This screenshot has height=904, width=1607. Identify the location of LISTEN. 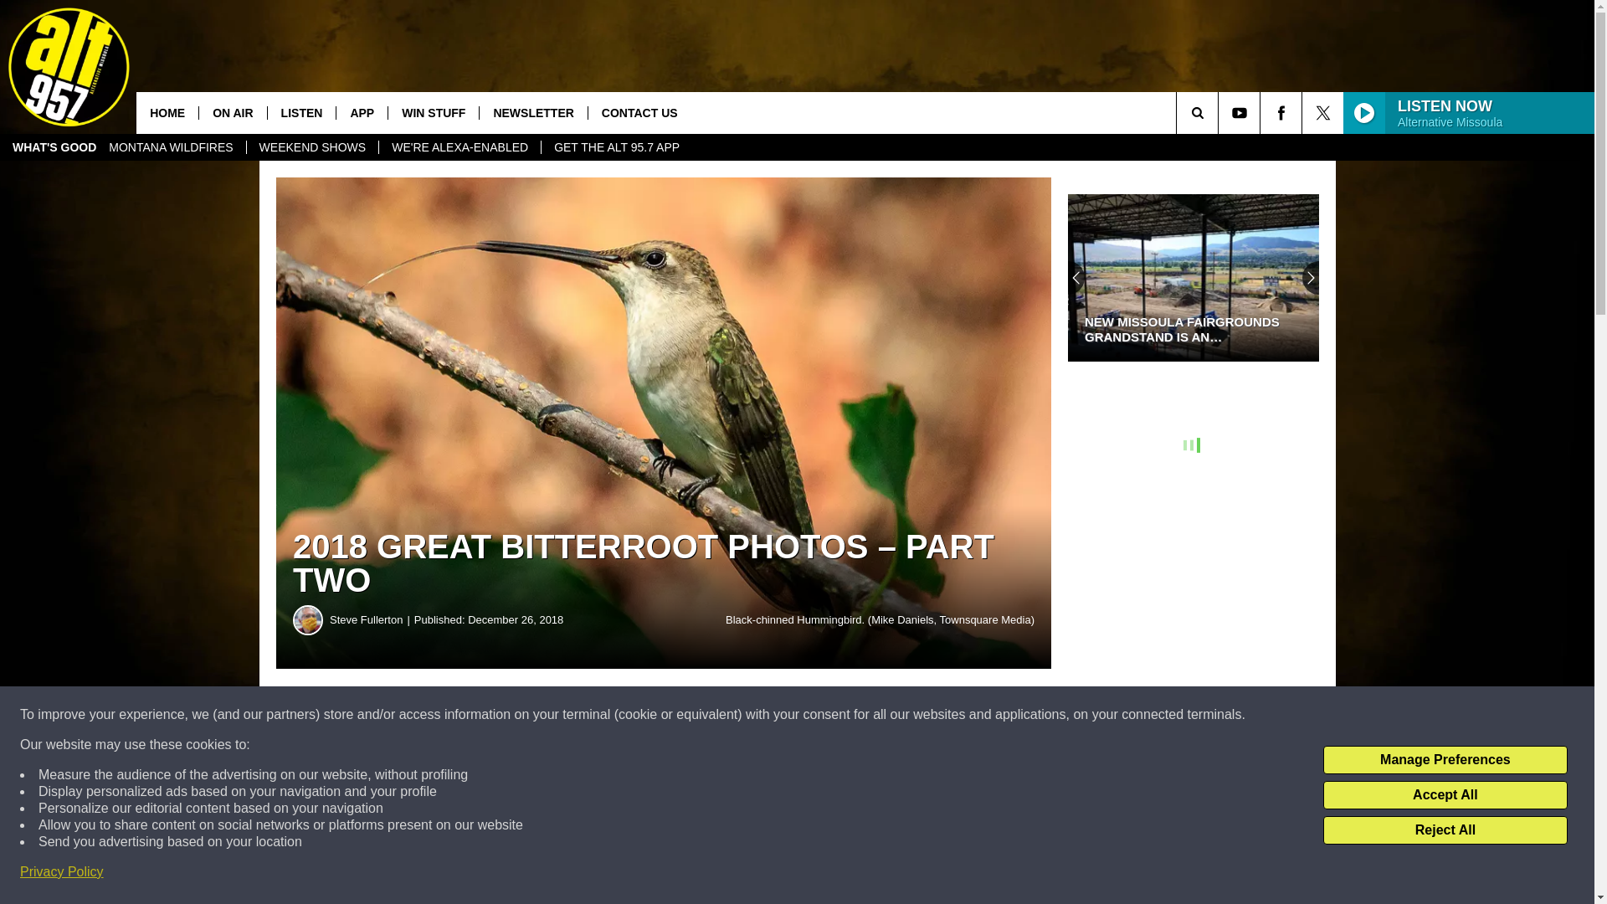
(301, 112).